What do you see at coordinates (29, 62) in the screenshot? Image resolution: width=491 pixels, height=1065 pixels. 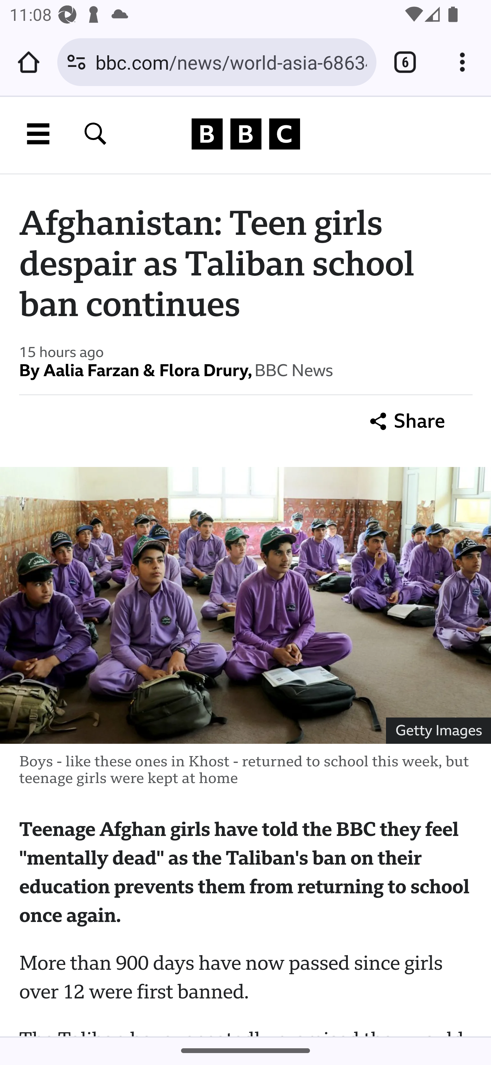 I see `Open the home page` at bounding box center [29, 62].